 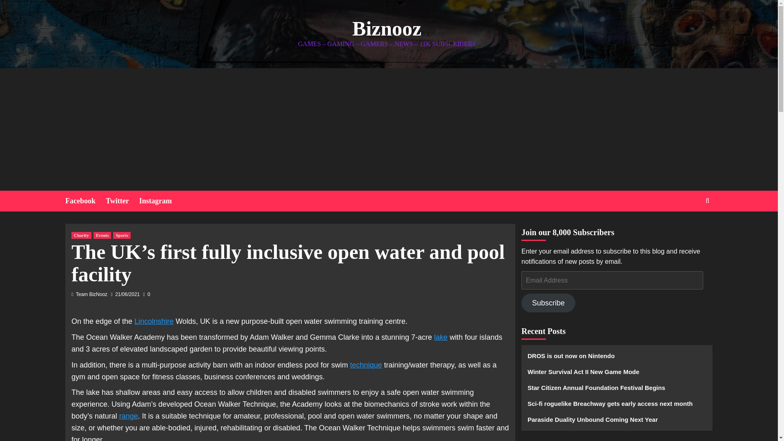 I want to click on Team BizNooz, so click(x=91, y=294).